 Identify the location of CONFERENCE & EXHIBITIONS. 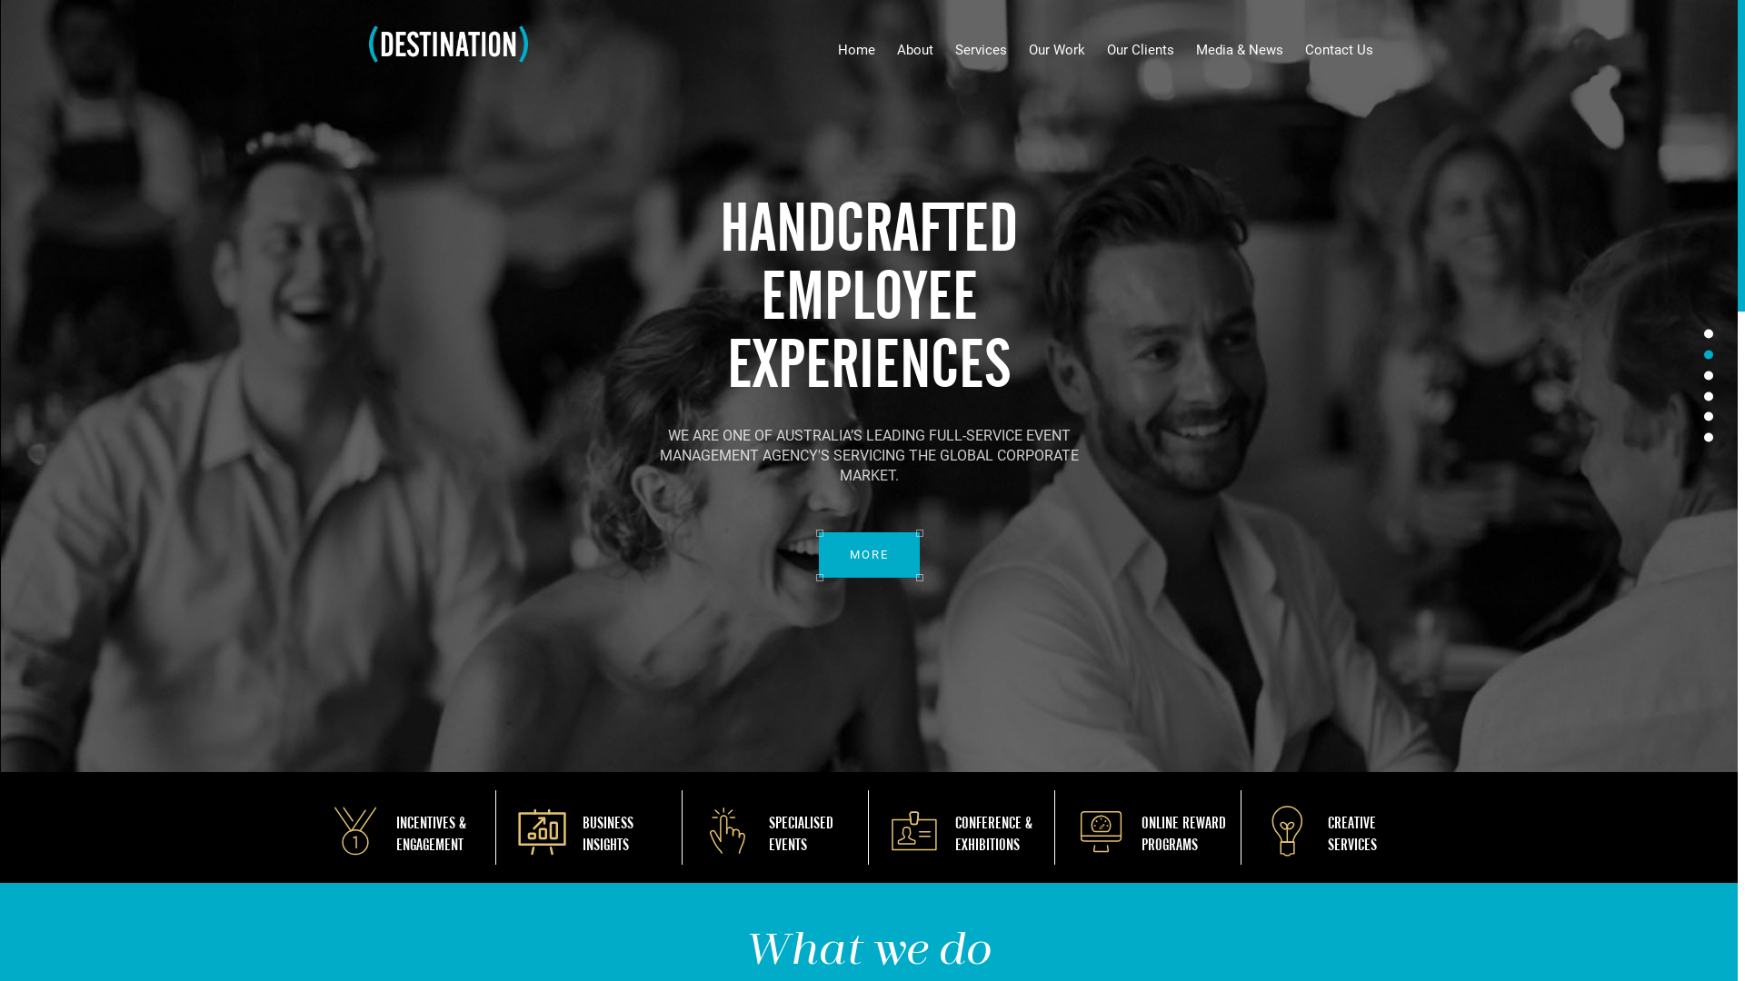
(994, 834).